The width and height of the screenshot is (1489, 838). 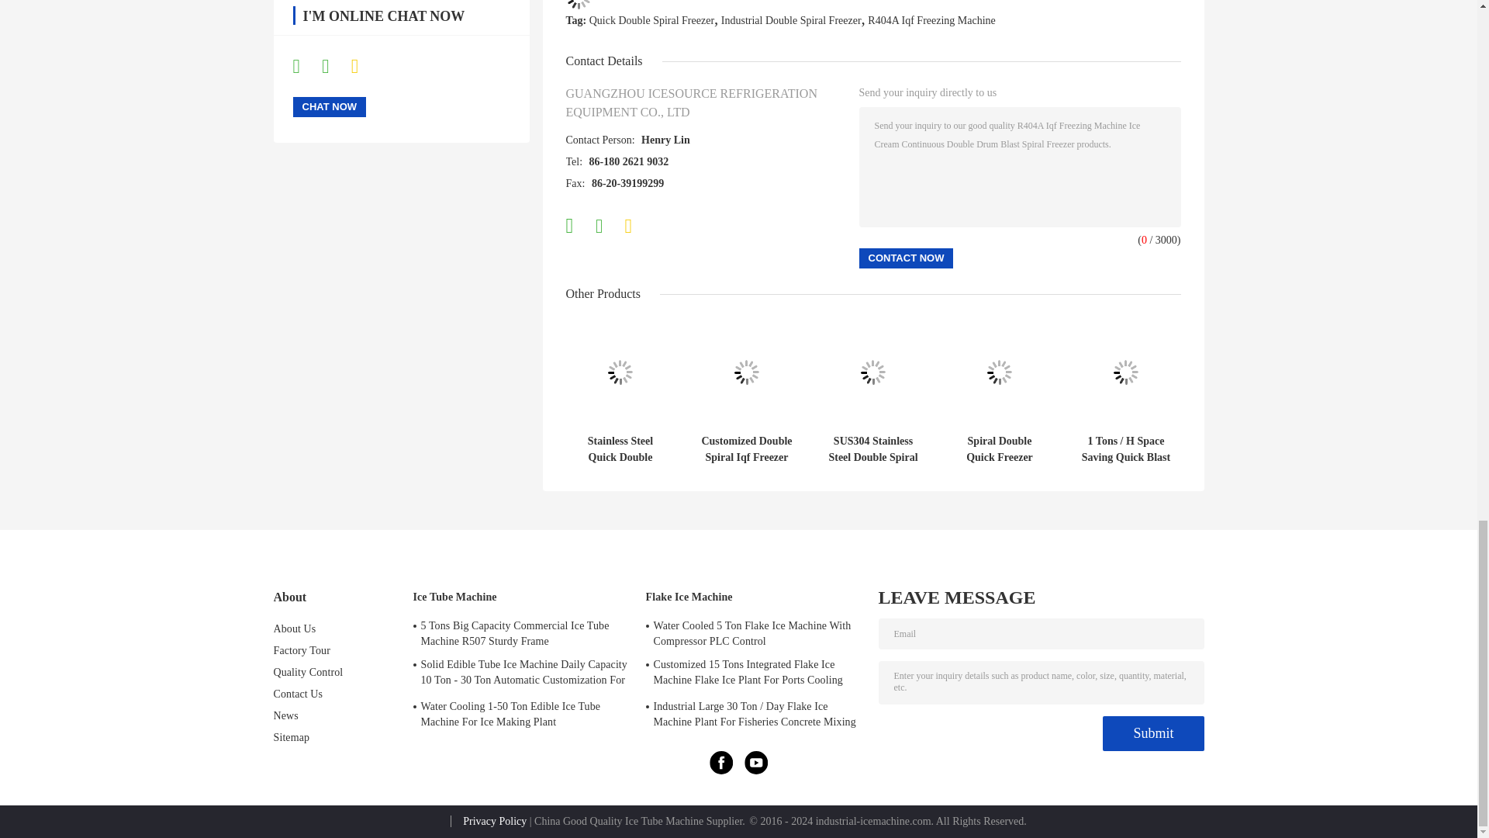 What do you see at coordinates (906, 258) in the screenshot?
I see `Contact Now` at bounding box center [906, 258].